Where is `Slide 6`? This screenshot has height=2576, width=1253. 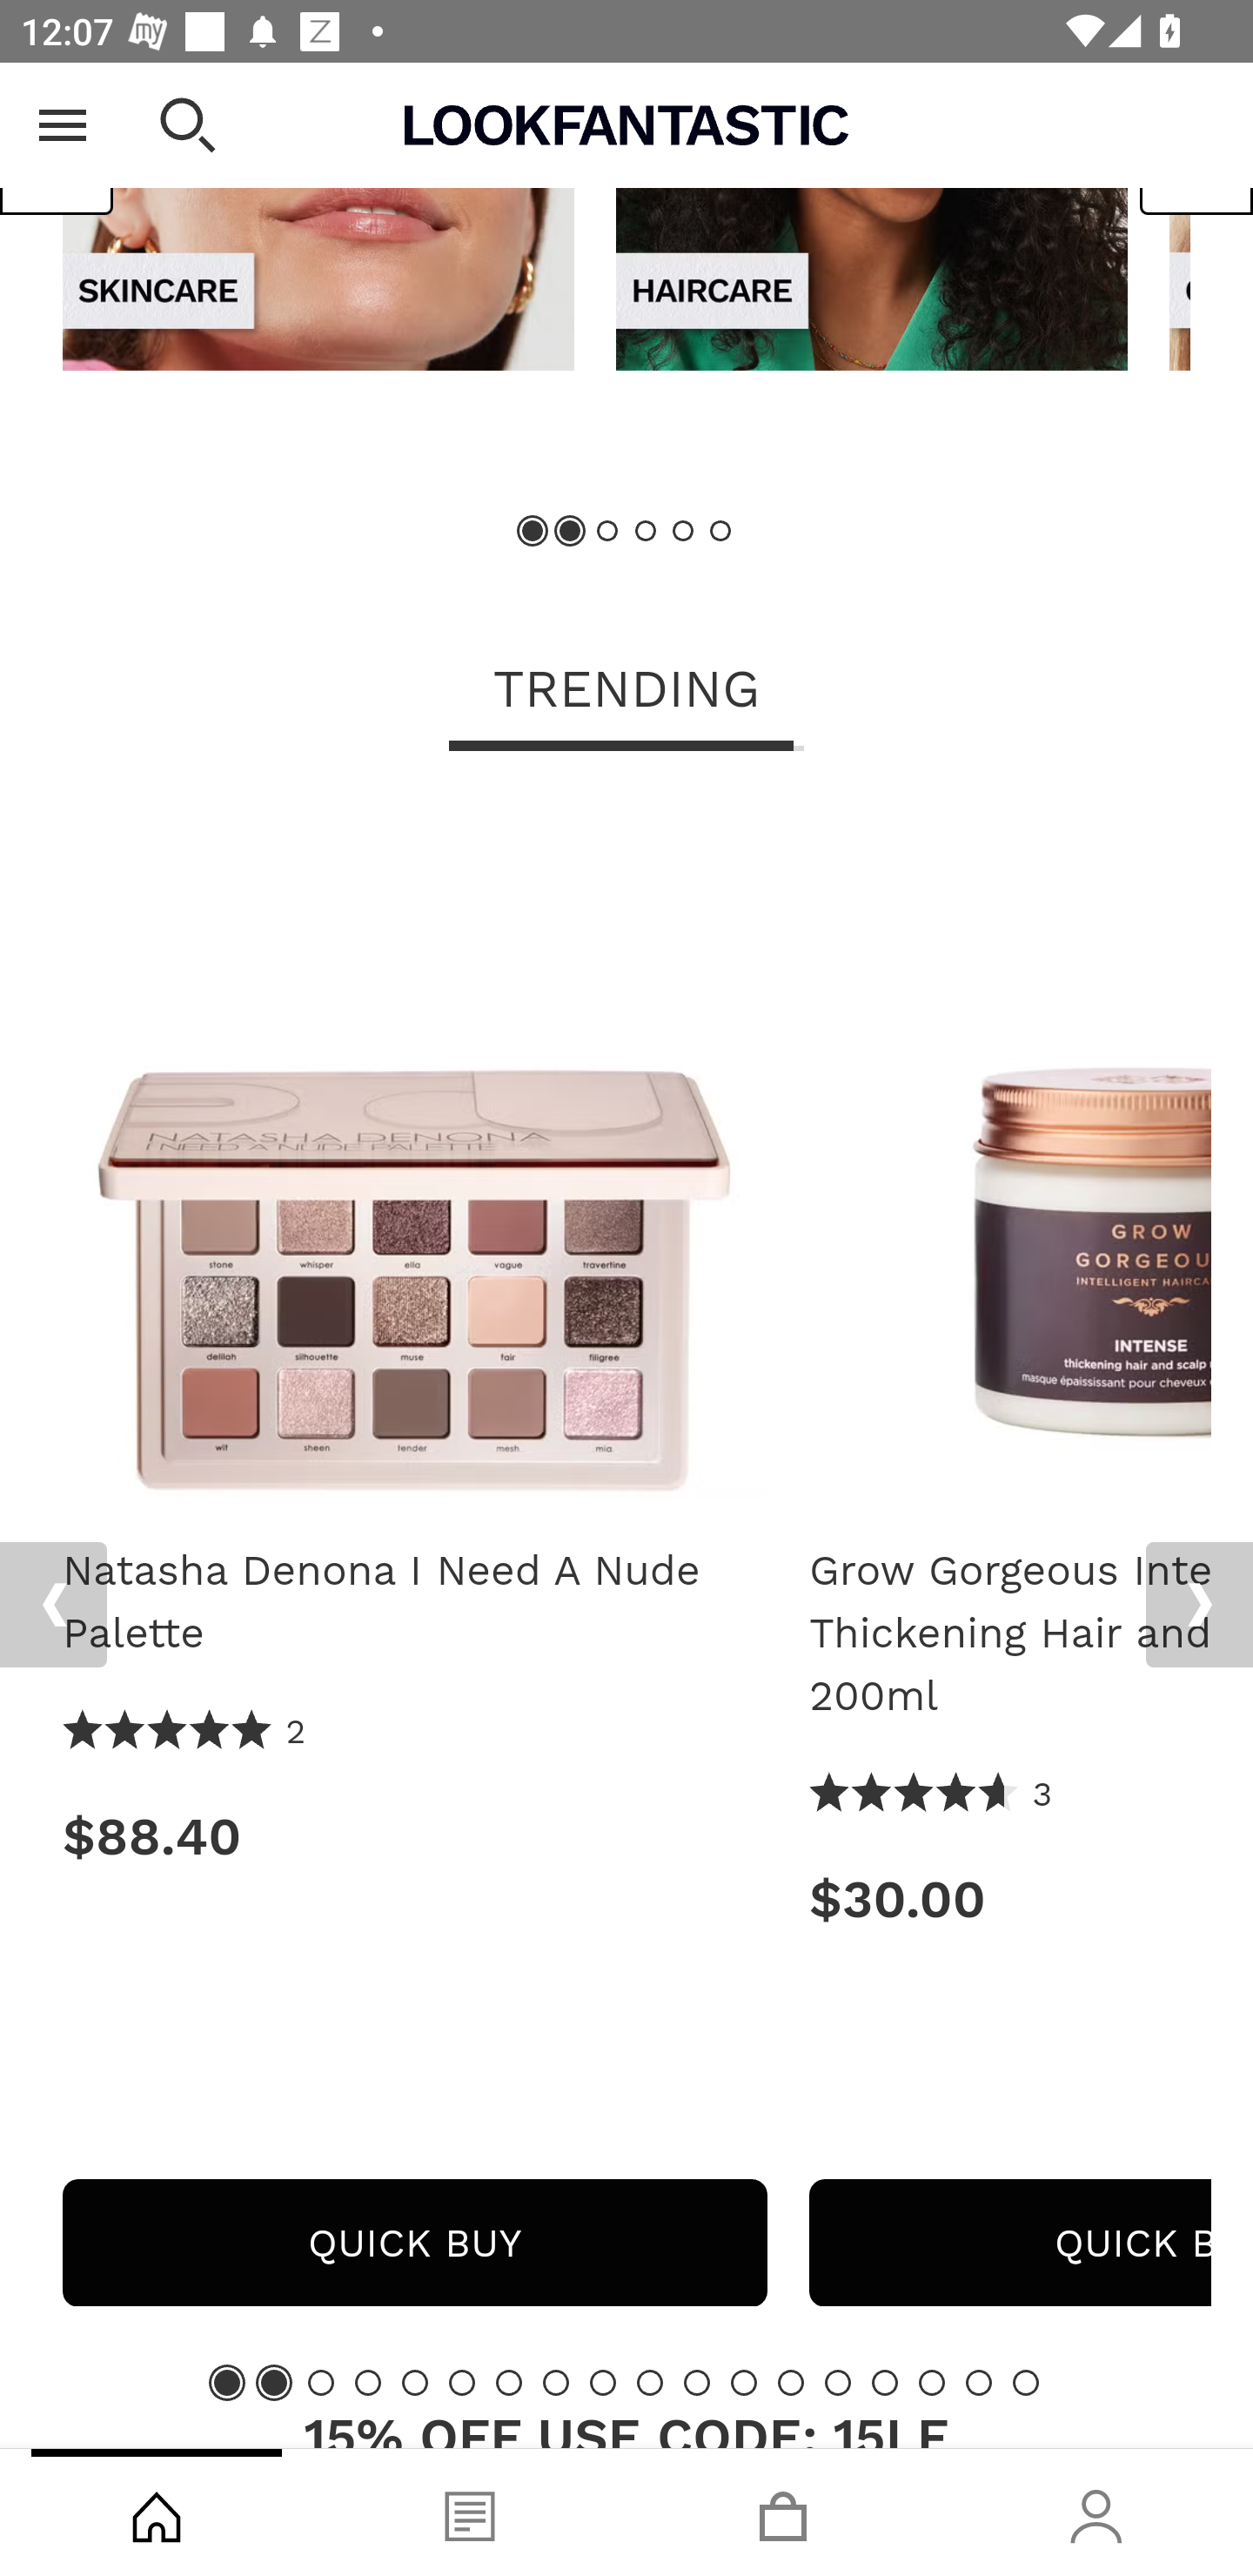 Slide 6 is located at coordinates (719, 531).